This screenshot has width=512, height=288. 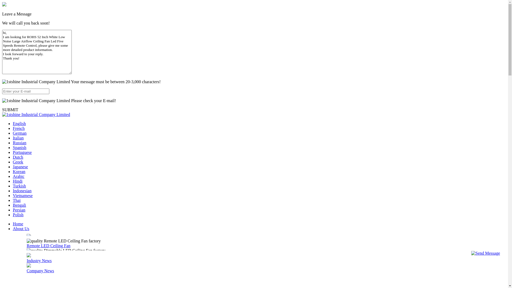 What do you see at coordinates (20, 123) in the screenshot?
I see `Products` at bounding box center [20, 123].